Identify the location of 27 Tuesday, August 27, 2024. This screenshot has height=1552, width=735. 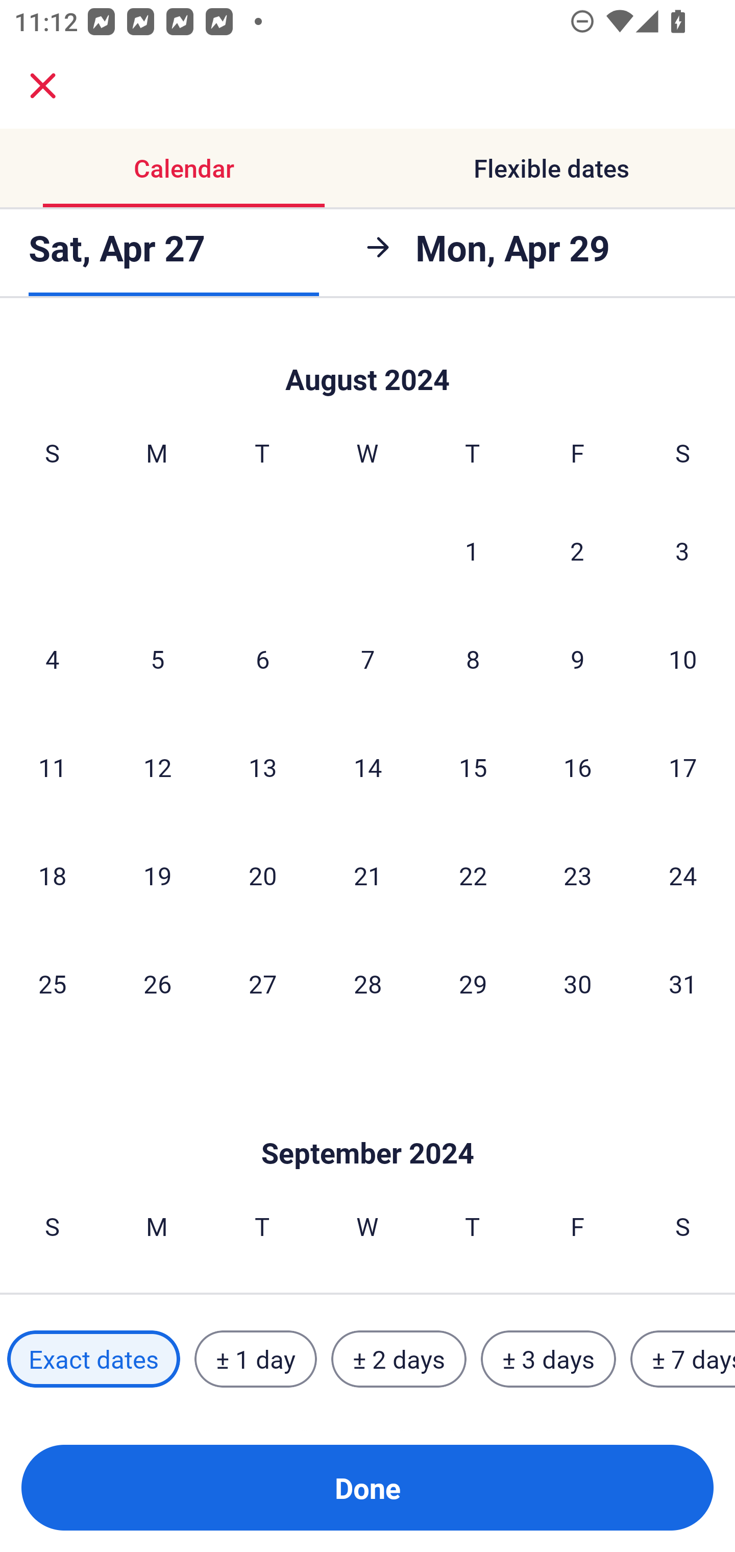
(262, 983).